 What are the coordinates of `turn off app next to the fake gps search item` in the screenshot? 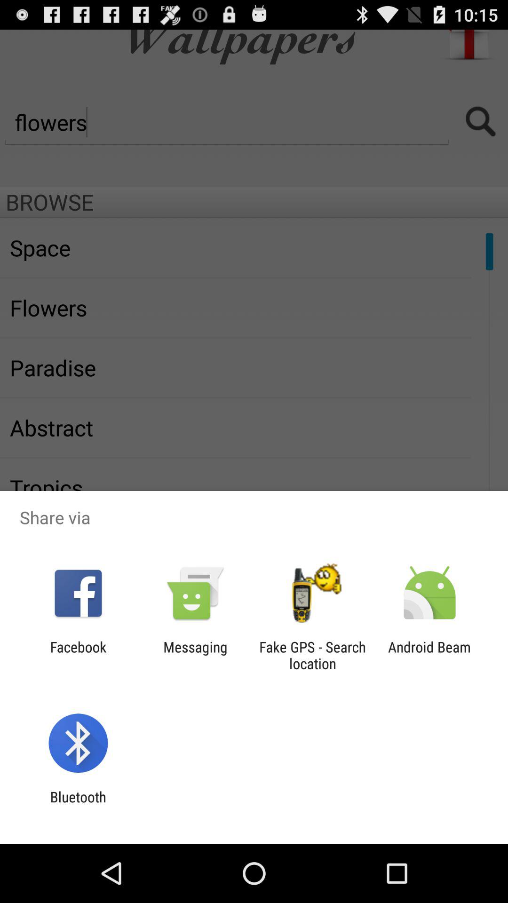 It's located at (195, 655).